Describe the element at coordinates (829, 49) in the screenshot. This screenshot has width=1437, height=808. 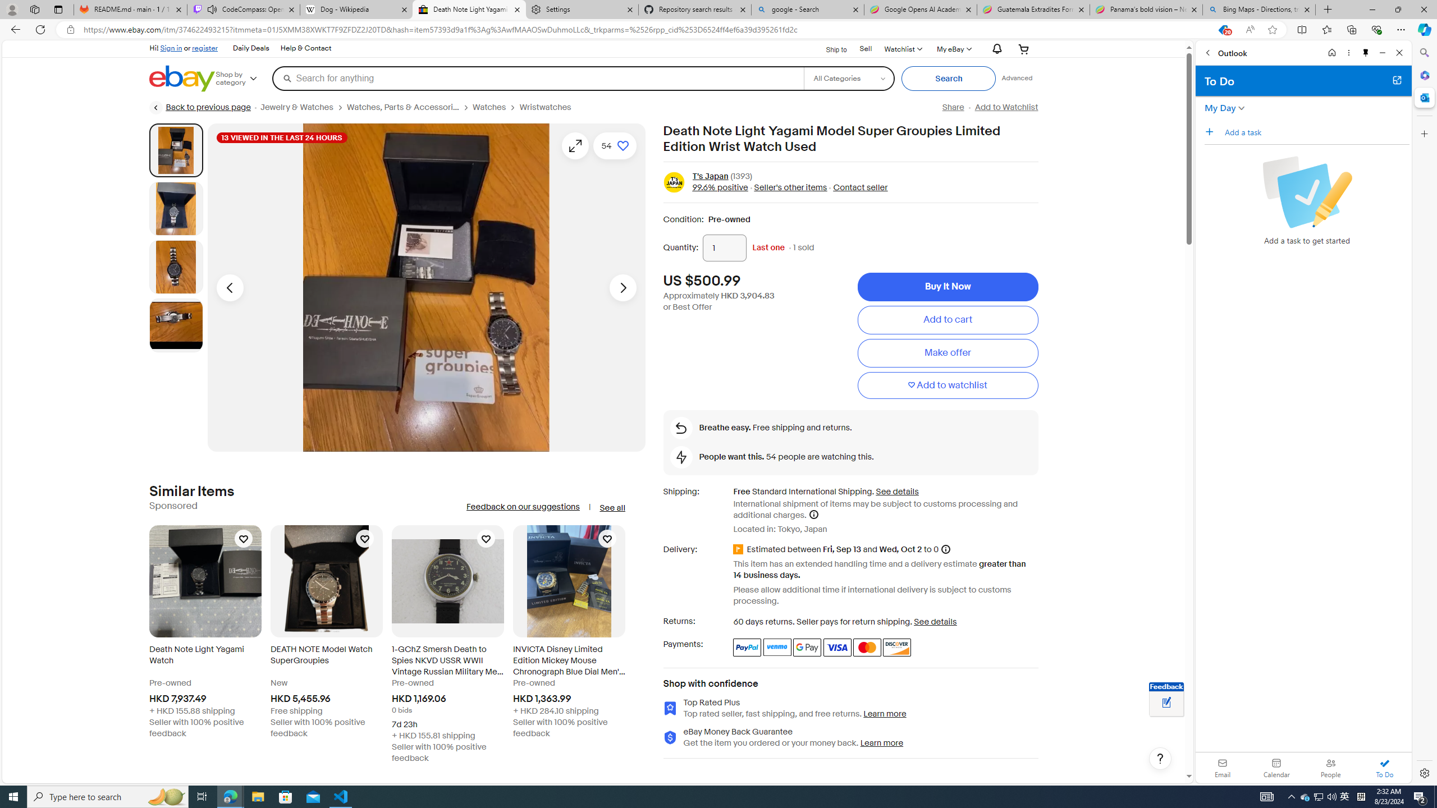
I see `Ship to` at that location.